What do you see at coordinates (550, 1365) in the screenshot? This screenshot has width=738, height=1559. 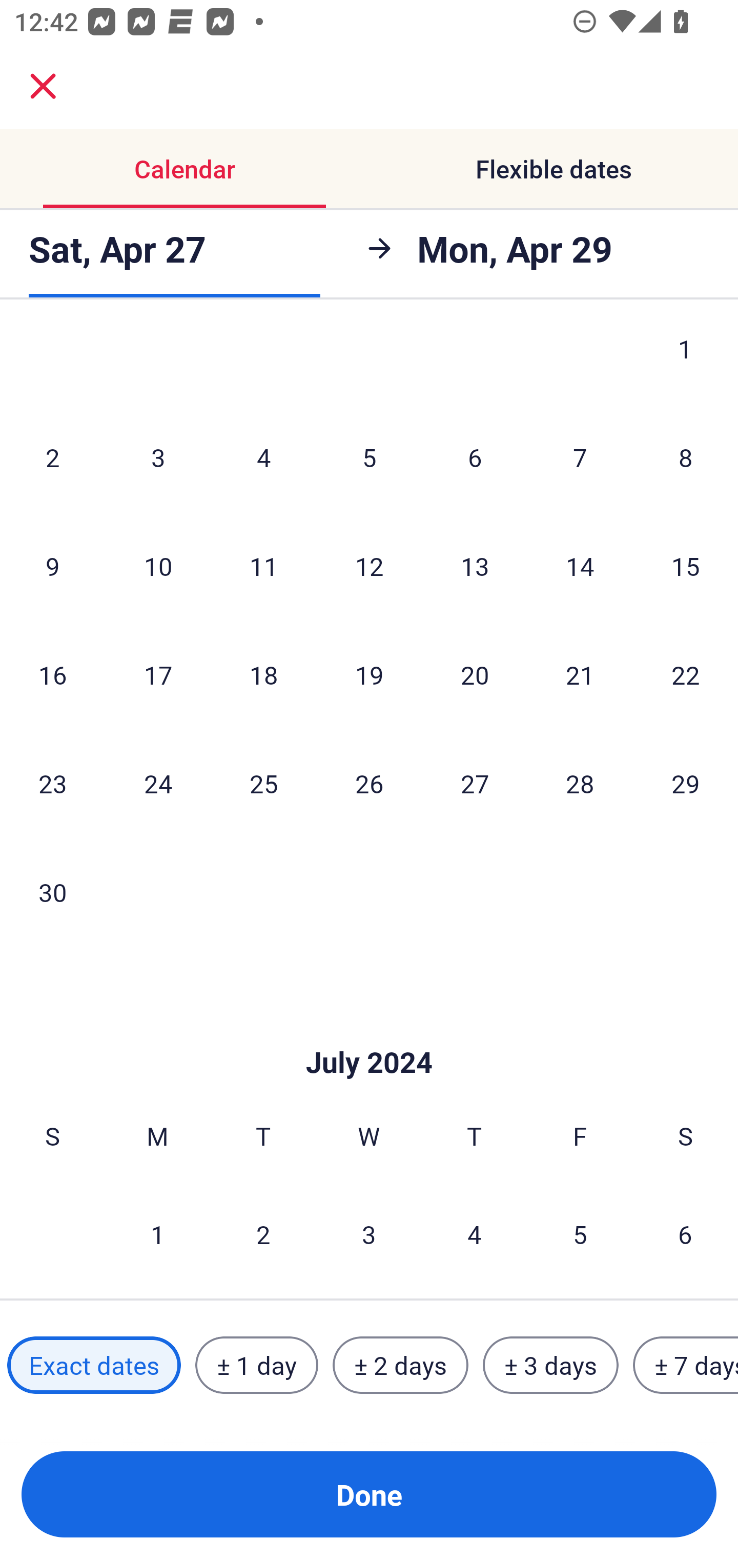 I see `± 3 days` at bounding box center [550, 1365].